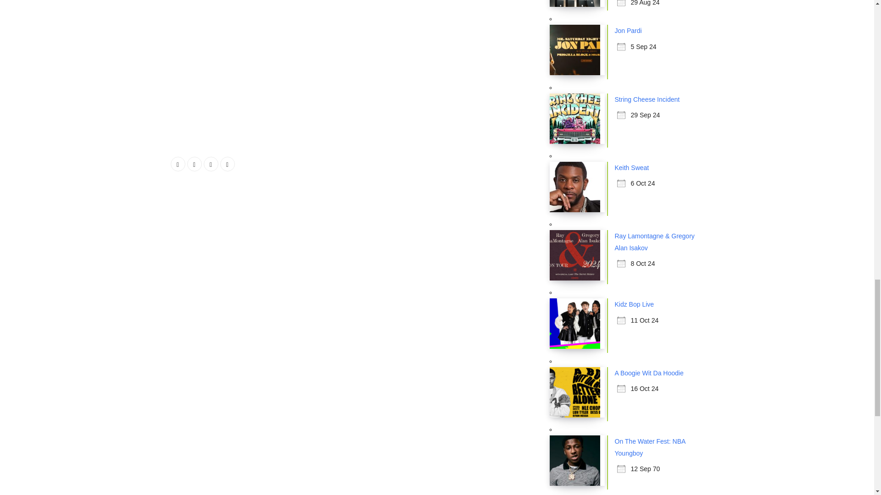 This screenshot has height=495, width=881. What do you see at coordinates (178, 164) in the screenshot?
I see `Facebook` at bounding box center [178, 164].